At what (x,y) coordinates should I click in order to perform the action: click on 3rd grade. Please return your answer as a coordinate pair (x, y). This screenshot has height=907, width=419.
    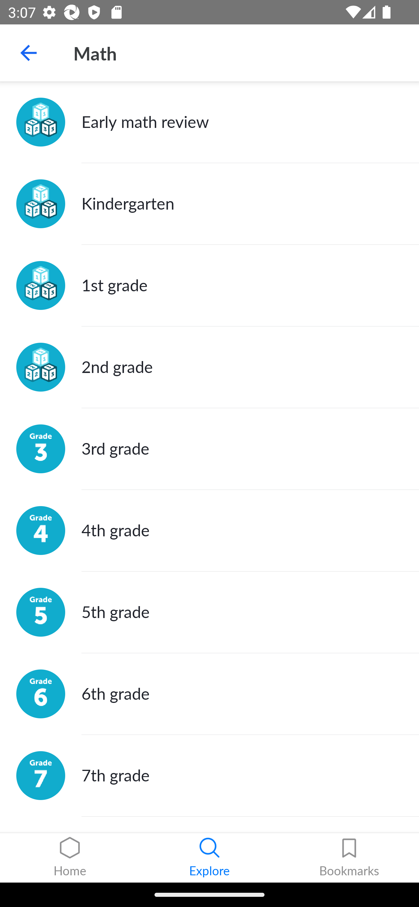
    Looking at the image, I should click on (210, 449).